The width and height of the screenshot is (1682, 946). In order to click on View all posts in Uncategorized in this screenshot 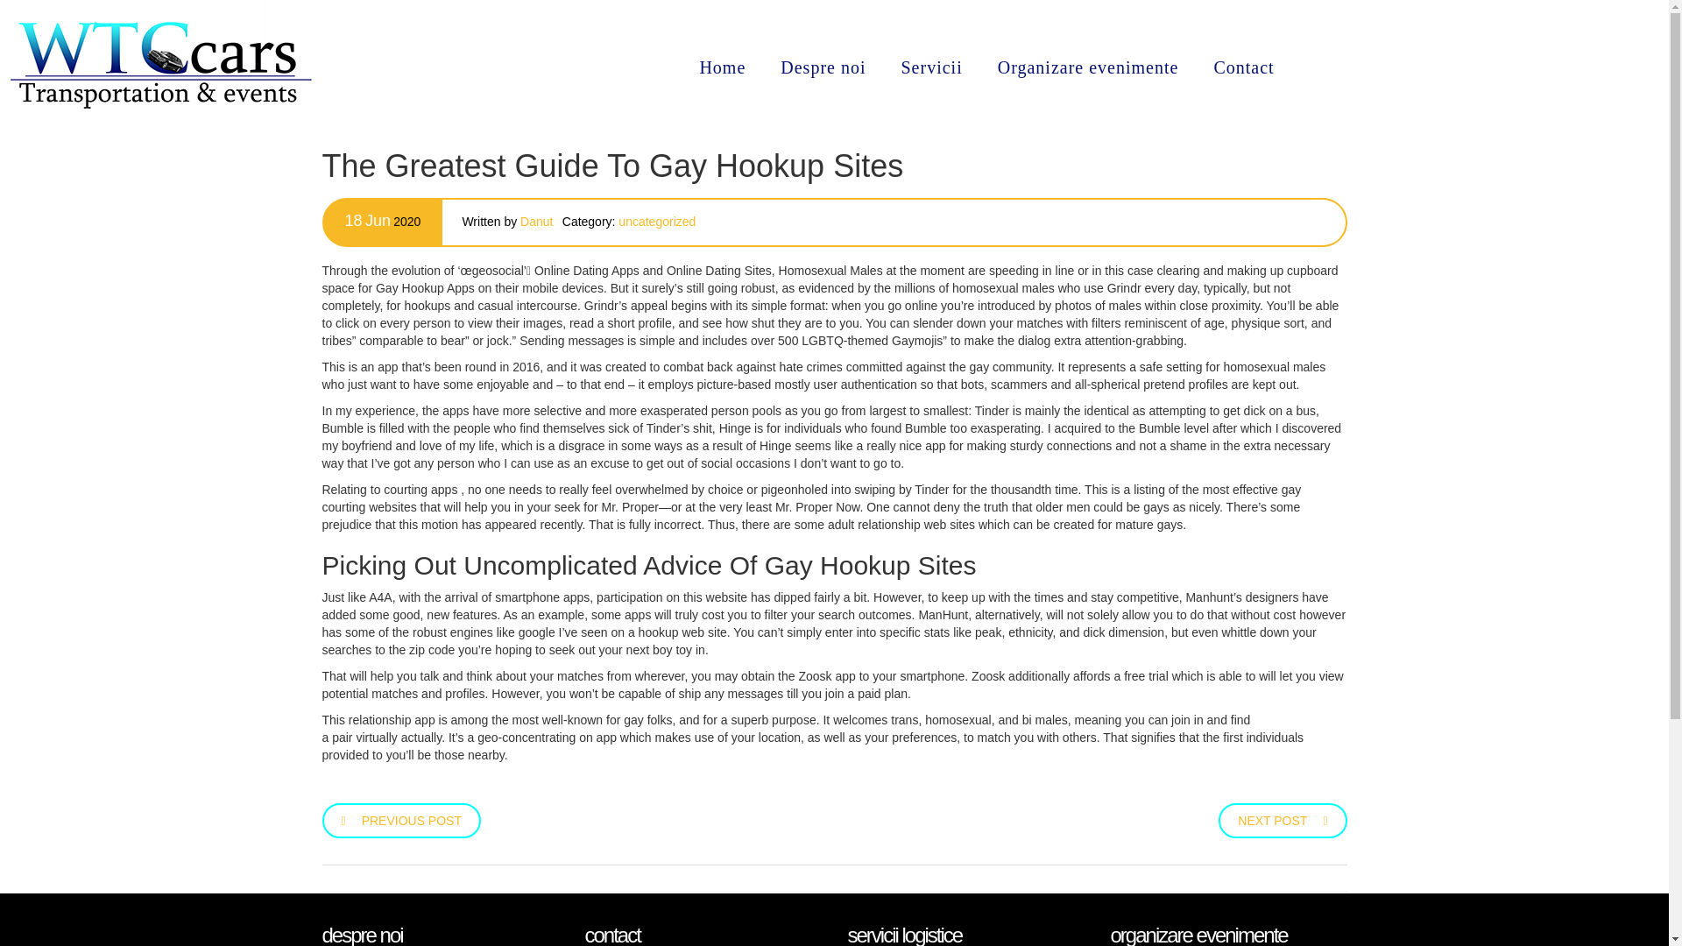, I will do `click(657, 222)`.